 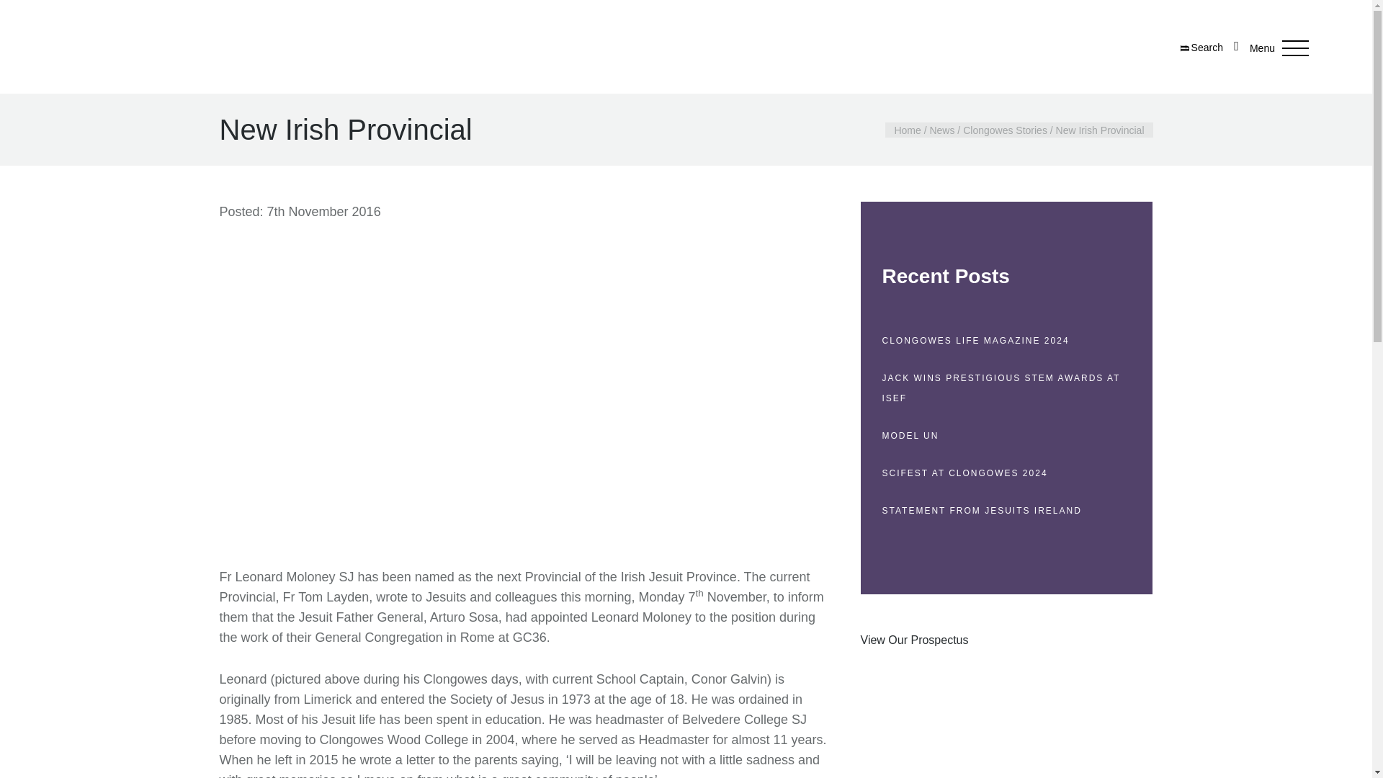 I want to click on Search, so click(x=1201, y=48).